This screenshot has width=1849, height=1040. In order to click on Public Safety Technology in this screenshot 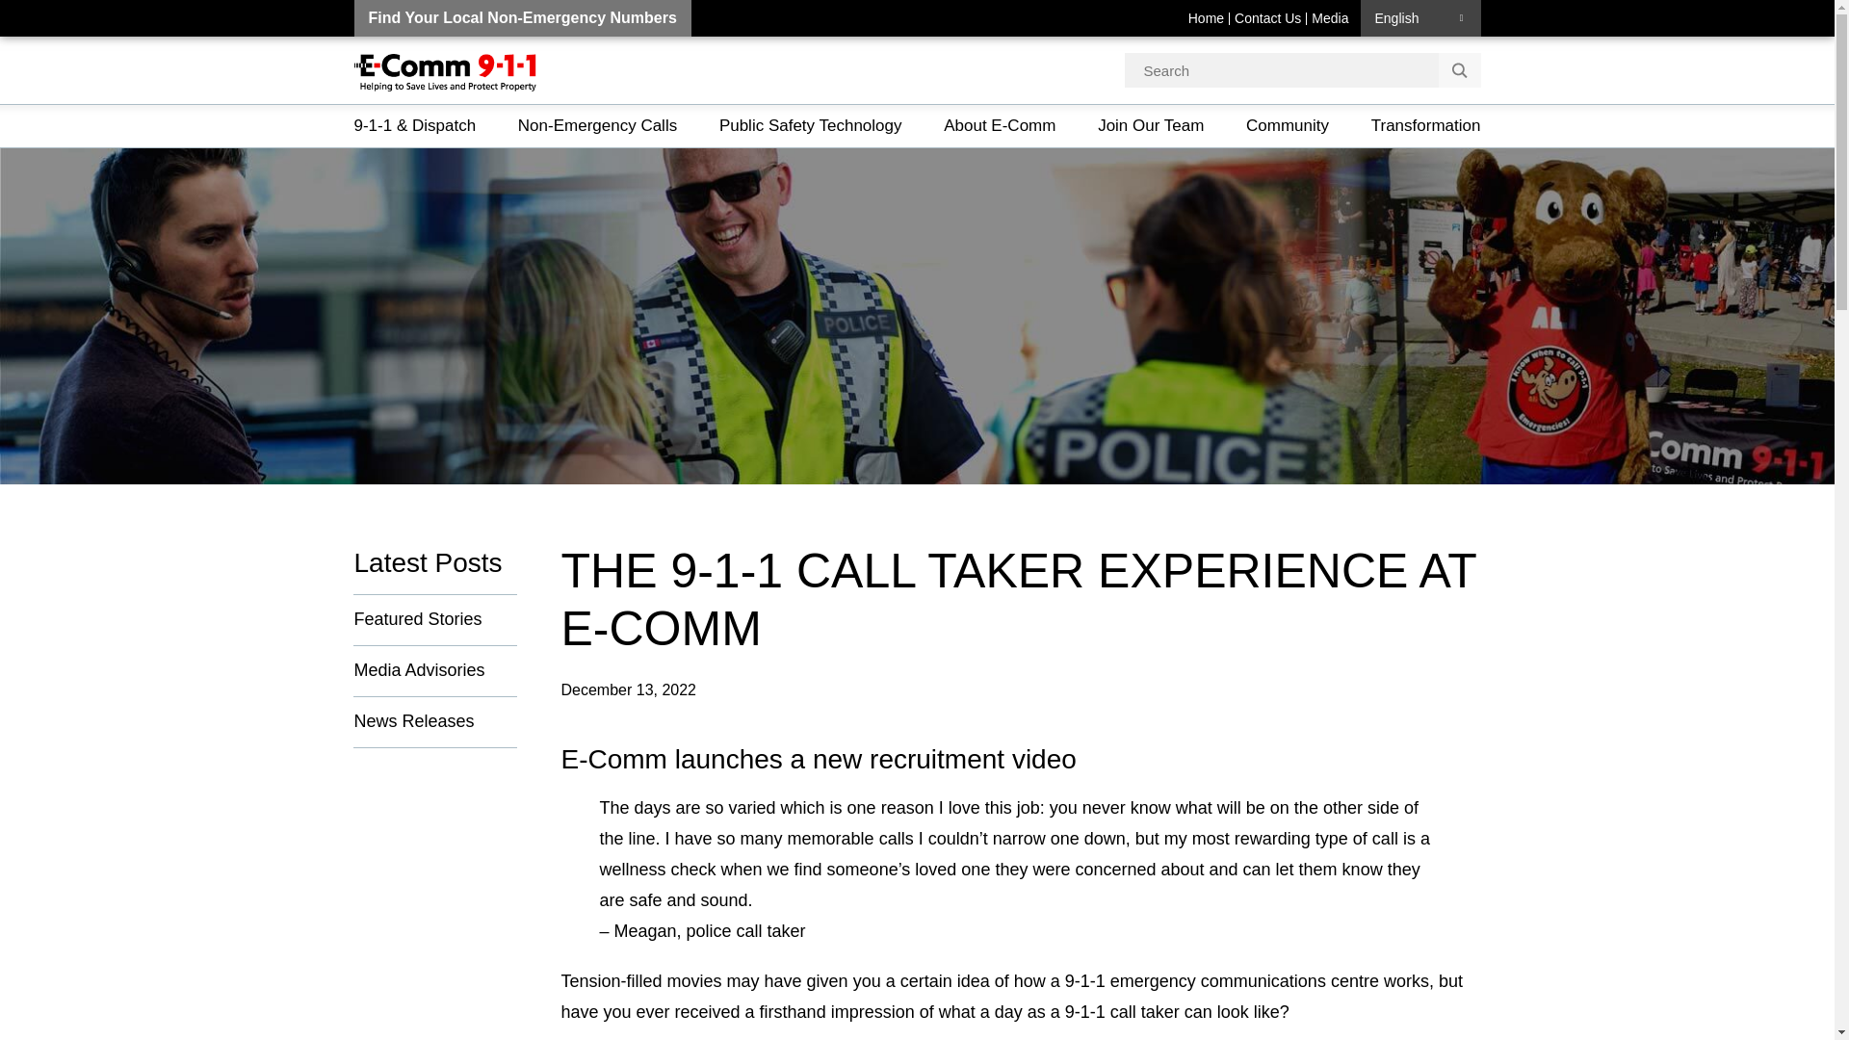, I will do `click(811, 126)`.